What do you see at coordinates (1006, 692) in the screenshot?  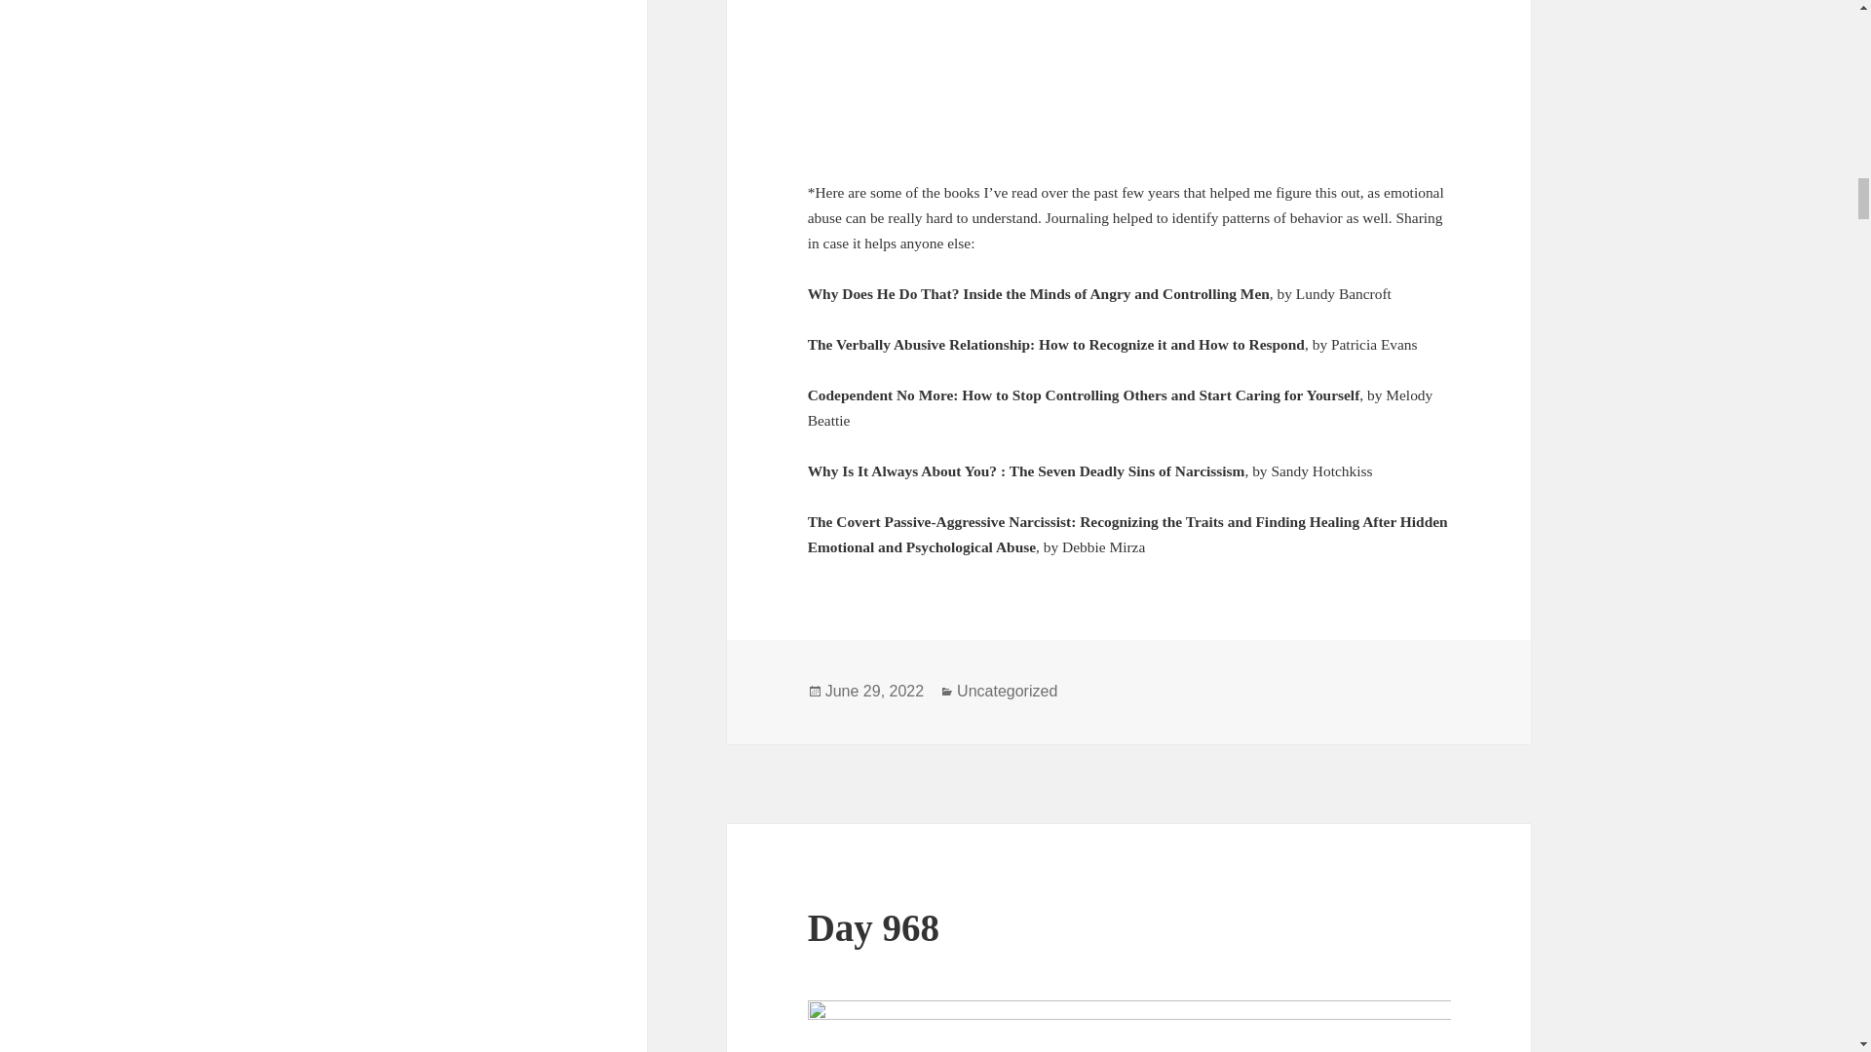 I see `Uncategorized` at bounding box center [1006, 692].